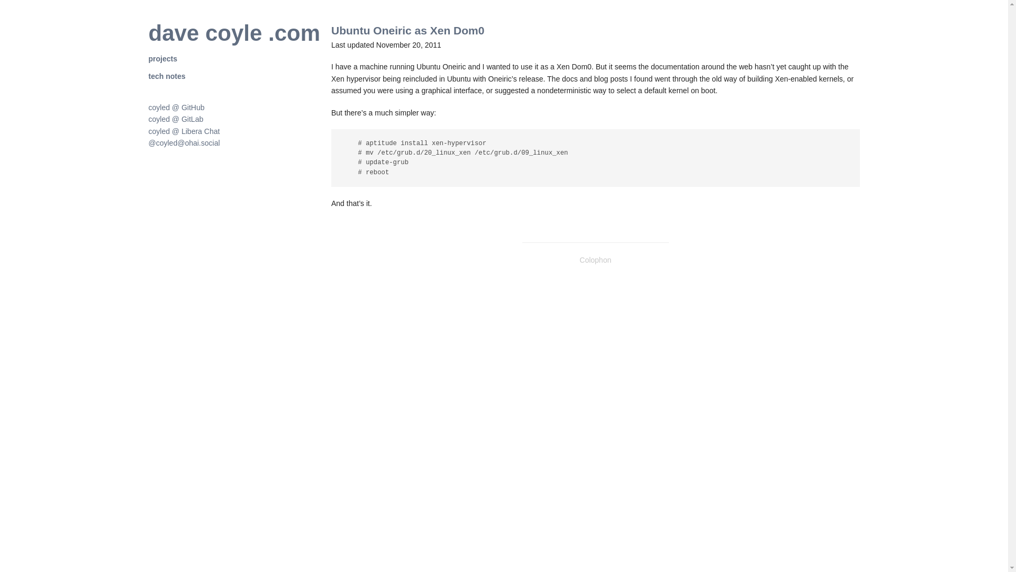 The height and width of the screenshot is (572, 1016). I want to click on tech notes, so click(166, 76).